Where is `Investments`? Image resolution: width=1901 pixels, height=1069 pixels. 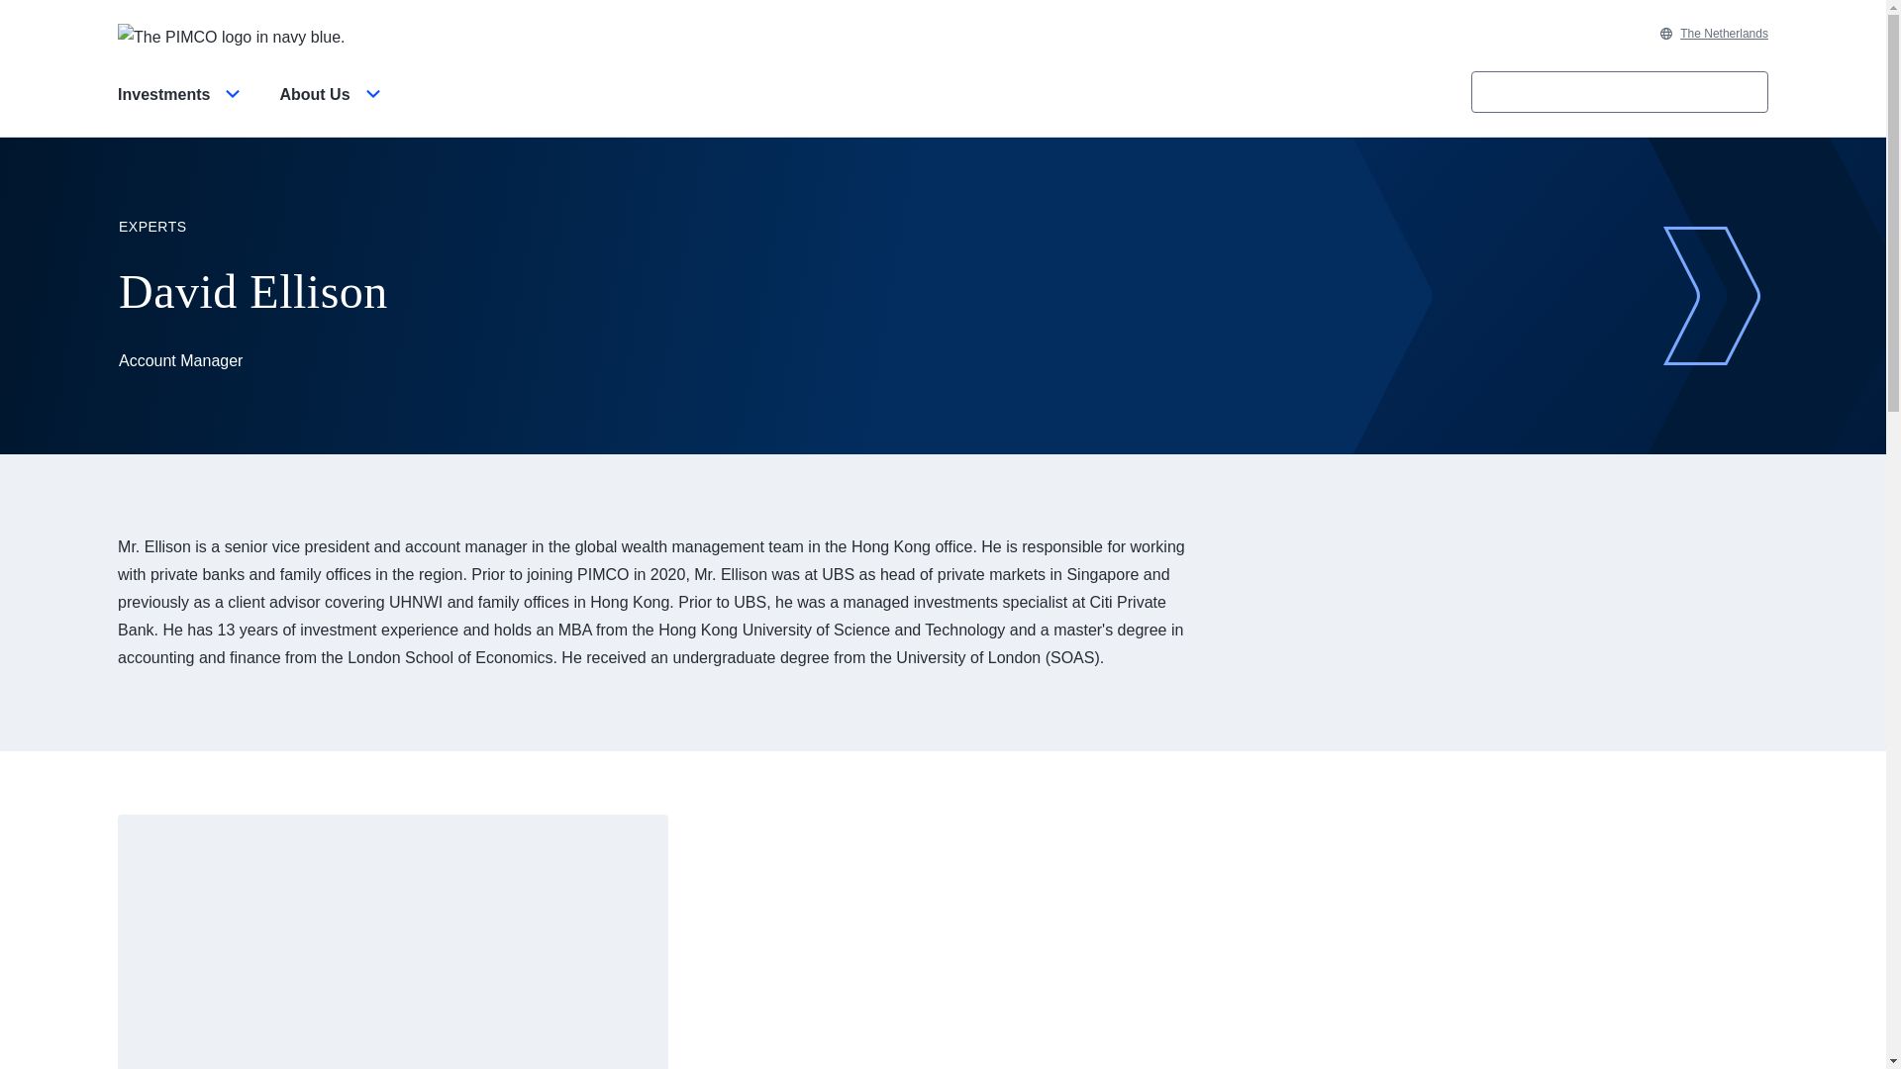
Investments is located at coordinates (182, 111).